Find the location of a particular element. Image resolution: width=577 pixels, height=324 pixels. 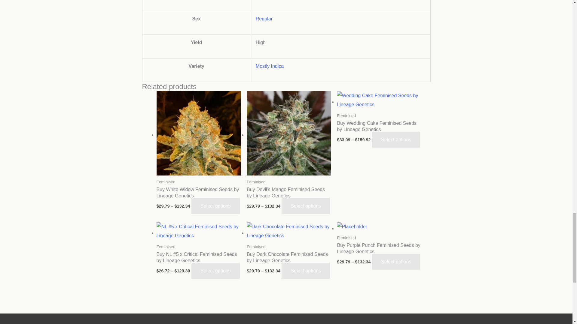

Buy White Widow Feminised Seeds by Lineage Genetics is located at coordinates (198, 197).